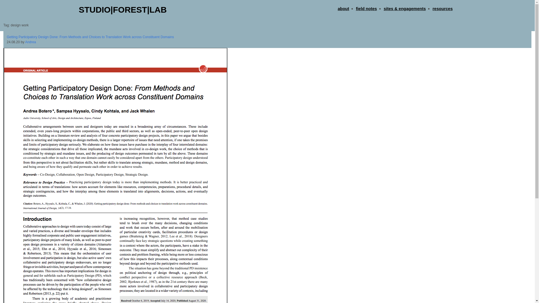 The height and width of the screenshot is (303, 539). Describe the element at coordinates (344, 9) in the screenshot. I see `about` at that location.